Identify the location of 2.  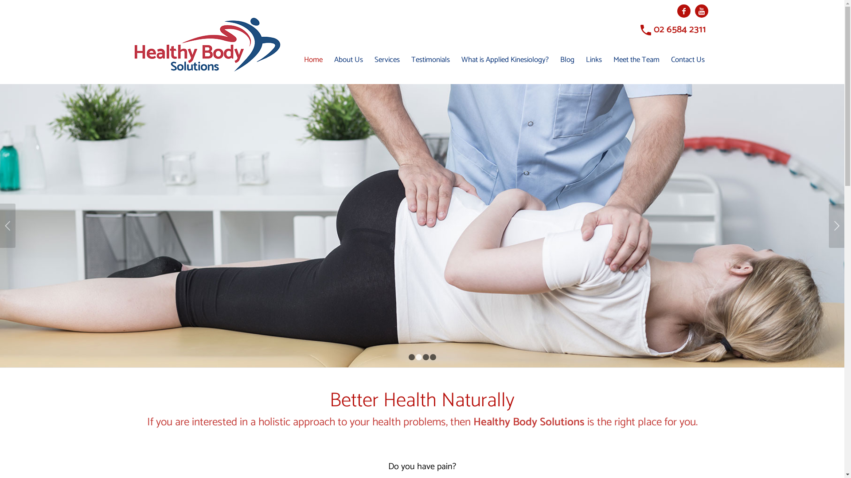
(419, 357).